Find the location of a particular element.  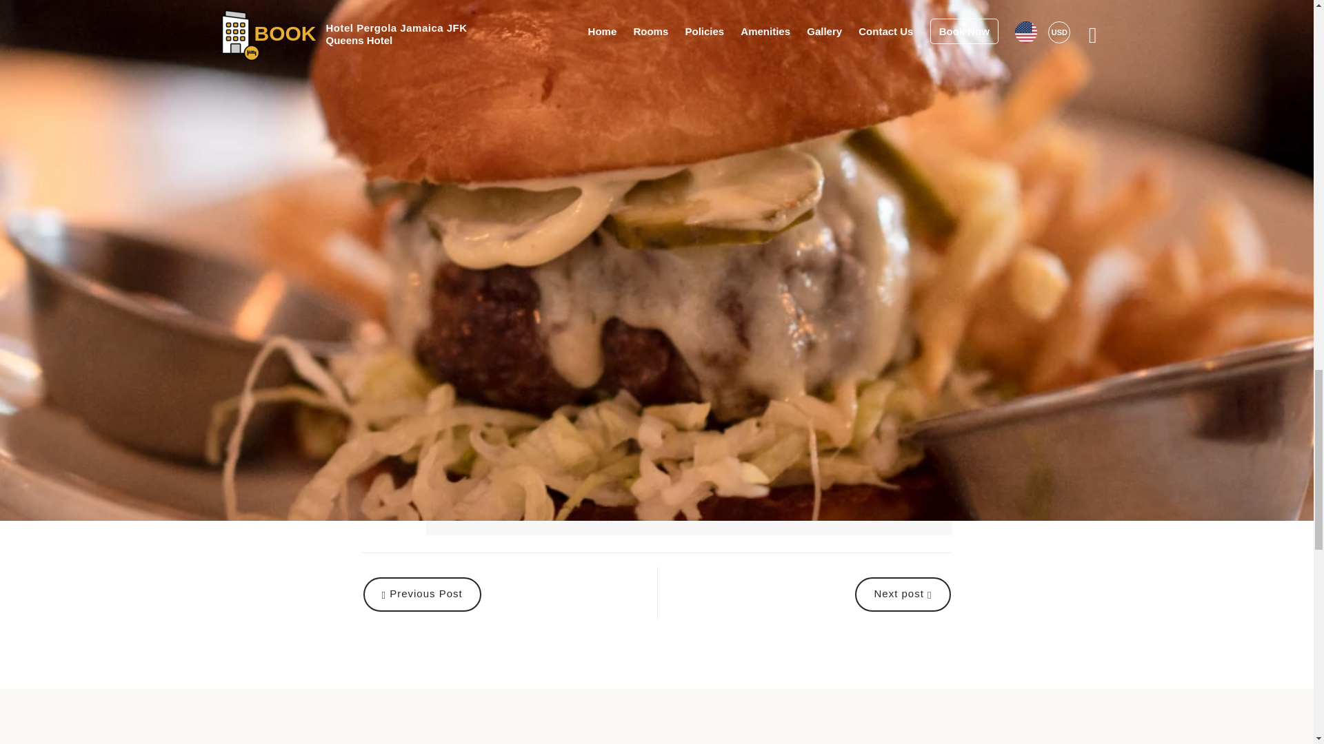

Flavors is located at coordinates (572, 357).